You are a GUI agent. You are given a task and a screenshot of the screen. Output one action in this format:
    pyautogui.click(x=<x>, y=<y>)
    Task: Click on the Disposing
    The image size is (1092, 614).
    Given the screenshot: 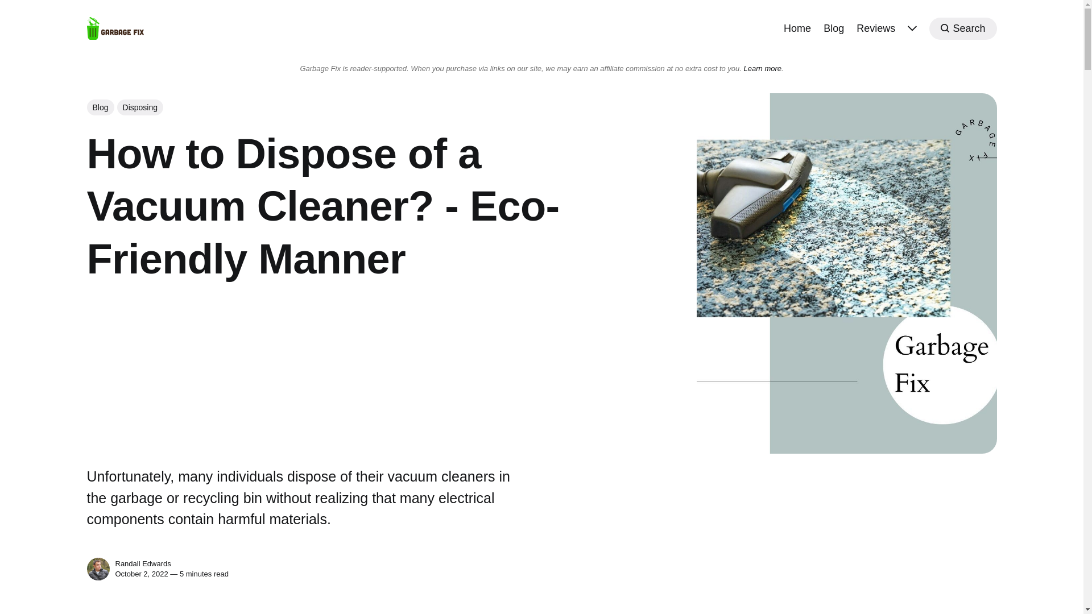 What is the action you would take?
    pyautogui.click(x=140, y=107)
    